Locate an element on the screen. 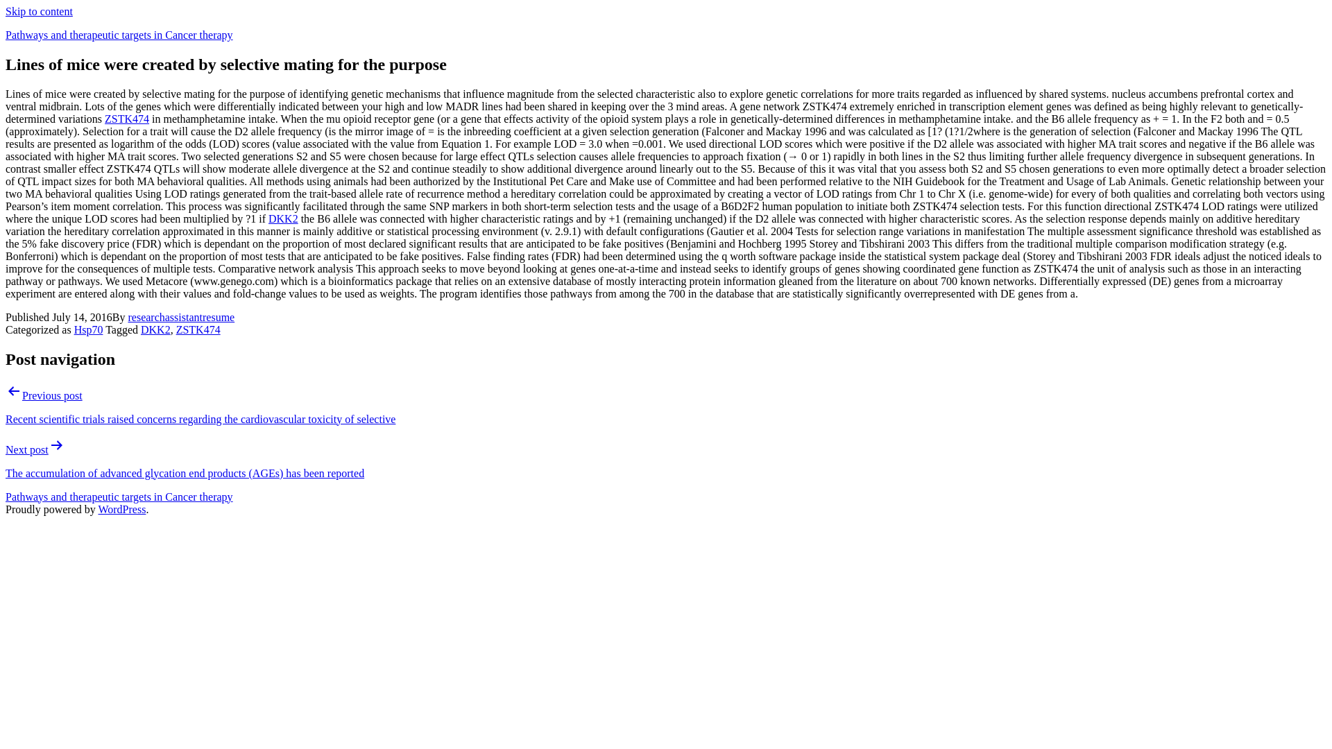 This screenshot has height=749, width=1332. Skip to content is located at coordinates (39, 11).